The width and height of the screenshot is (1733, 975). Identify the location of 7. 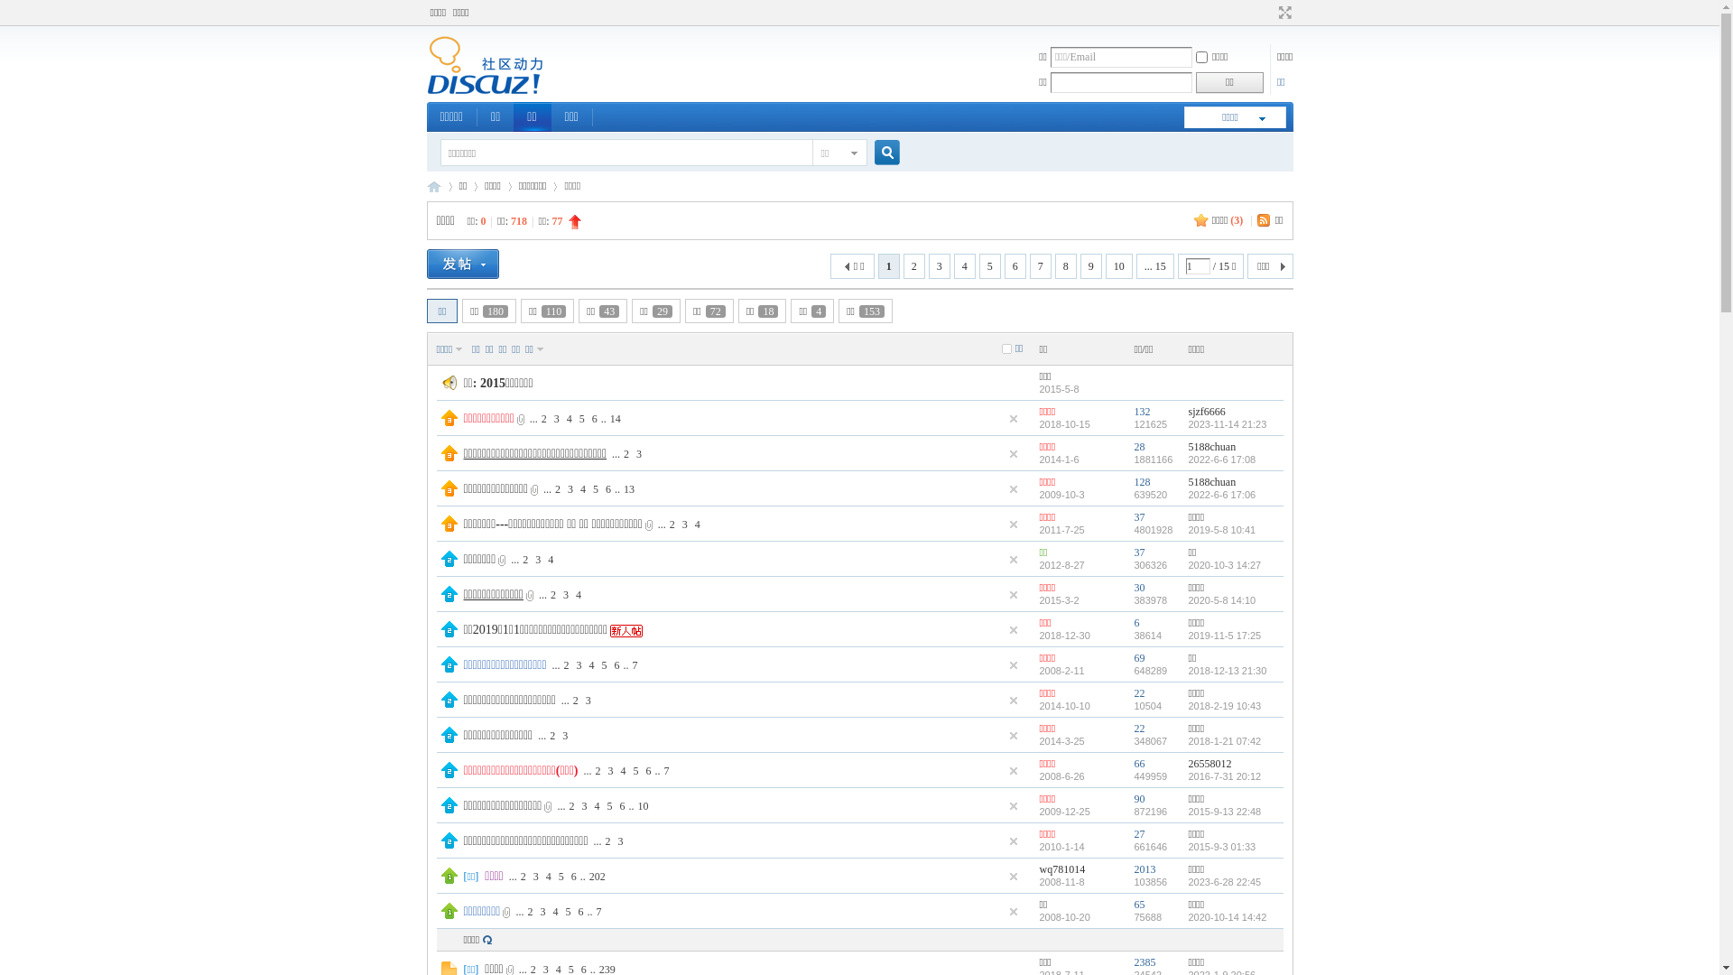
(598, 910).